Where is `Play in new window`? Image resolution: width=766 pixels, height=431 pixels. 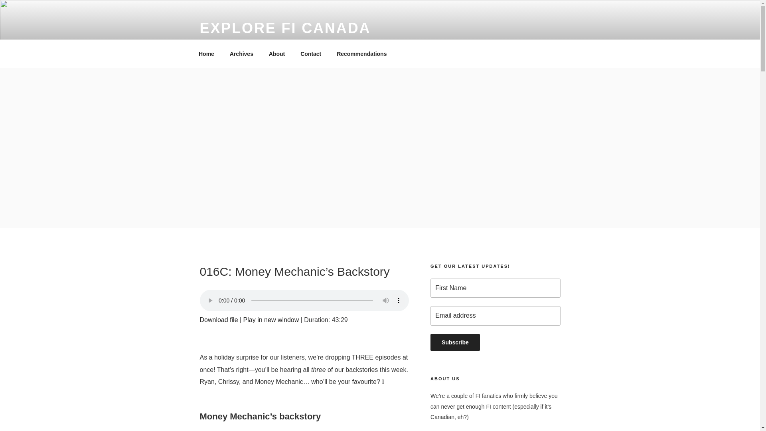 Play in new window is located at coordinates (271, 320).